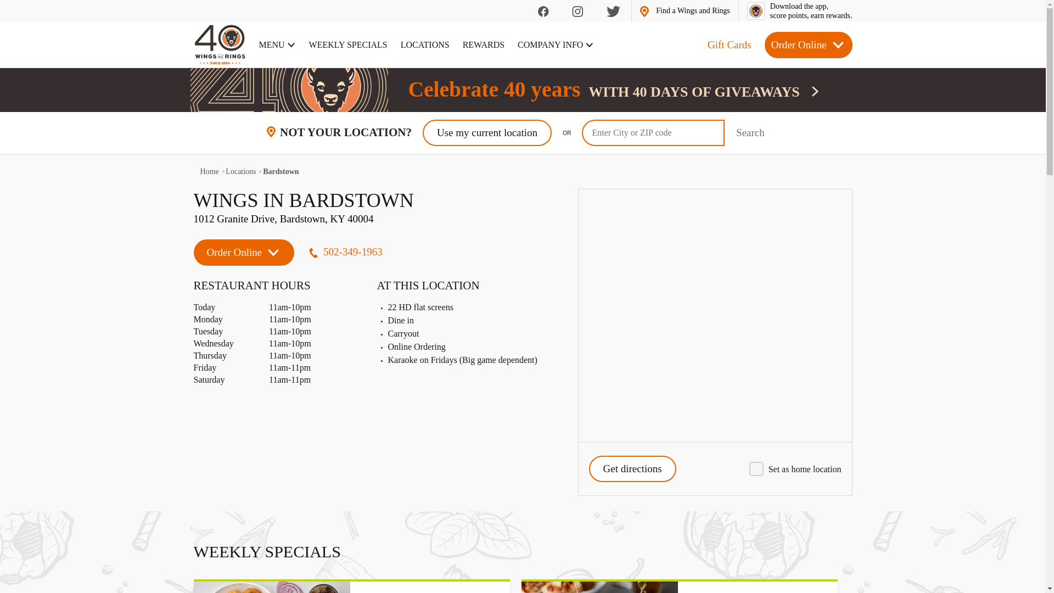 This screenshot has height=593, width=1054. Describe the element at coordinates (209, 171) in the screenshot. I see `LOCATIONS` at that location.